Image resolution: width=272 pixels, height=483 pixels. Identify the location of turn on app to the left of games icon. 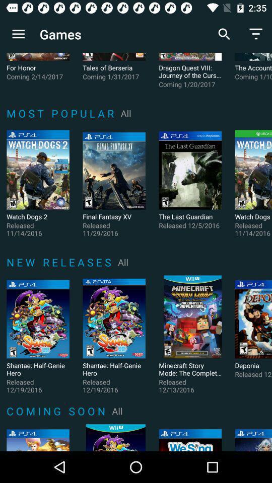
(18, 34).